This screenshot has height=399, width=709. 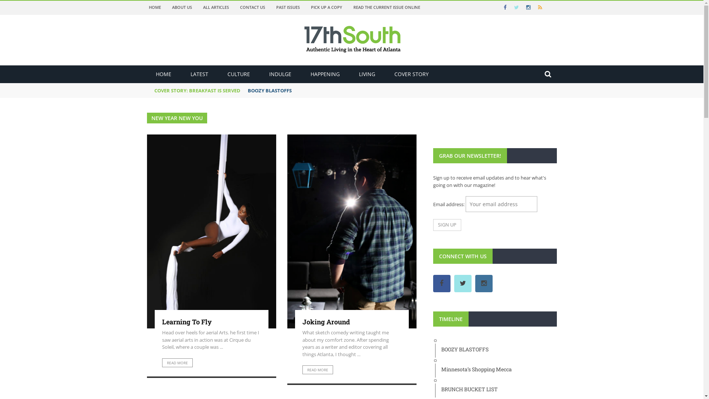 What do you see at coordinates (239, 74) in the screenshot?
I see `CULTURE` at bounding box center [239, 74].